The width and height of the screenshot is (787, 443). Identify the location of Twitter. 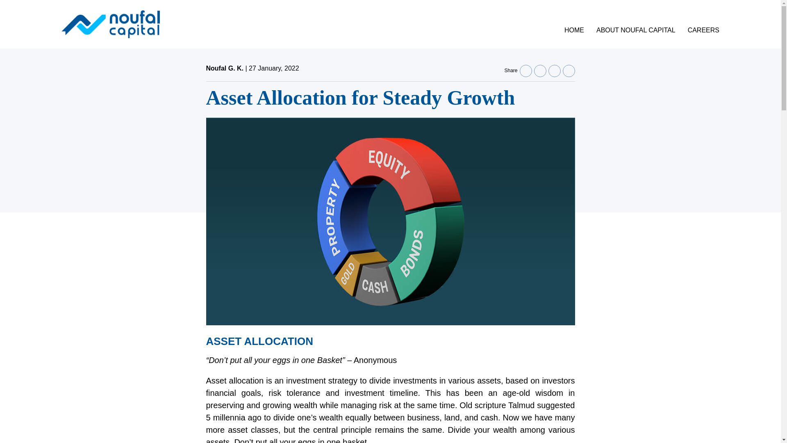
(554, 71).